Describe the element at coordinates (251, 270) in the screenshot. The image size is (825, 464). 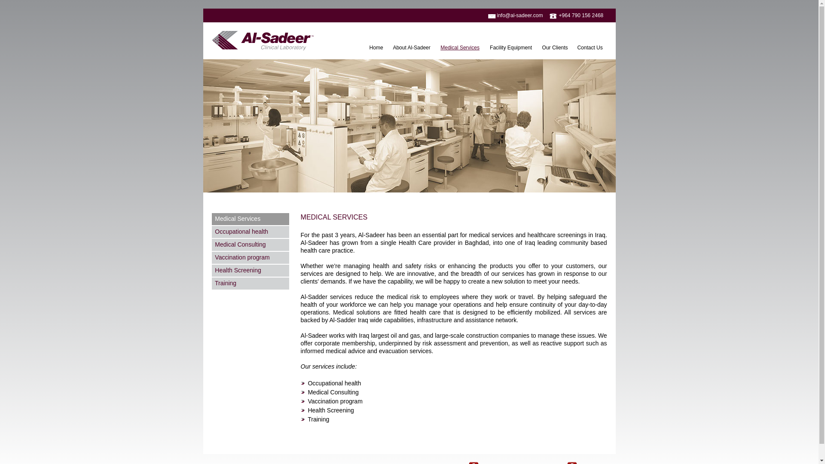
I see `  Health Screening` at that location.